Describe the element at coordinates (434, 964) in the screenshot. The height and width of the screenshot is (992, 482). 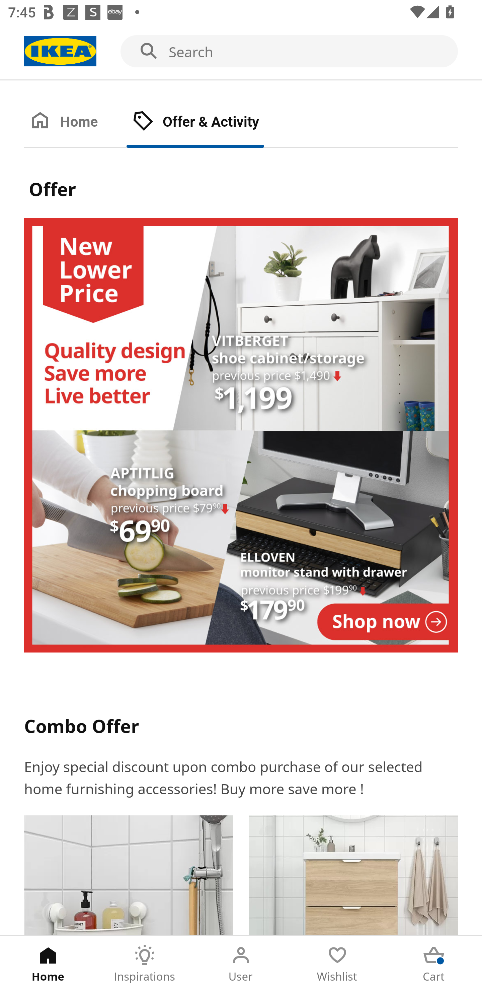
I see `Cart
Tab 5 of 5` at that location.